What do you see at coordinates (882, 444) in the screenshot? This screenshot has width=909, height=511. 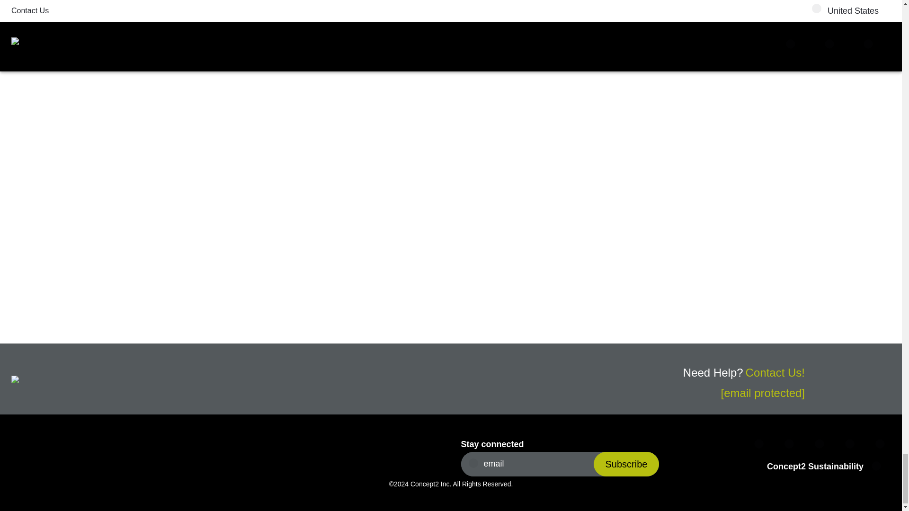 I see `Follow us on YouTube!` at bounding box center [882, 444].